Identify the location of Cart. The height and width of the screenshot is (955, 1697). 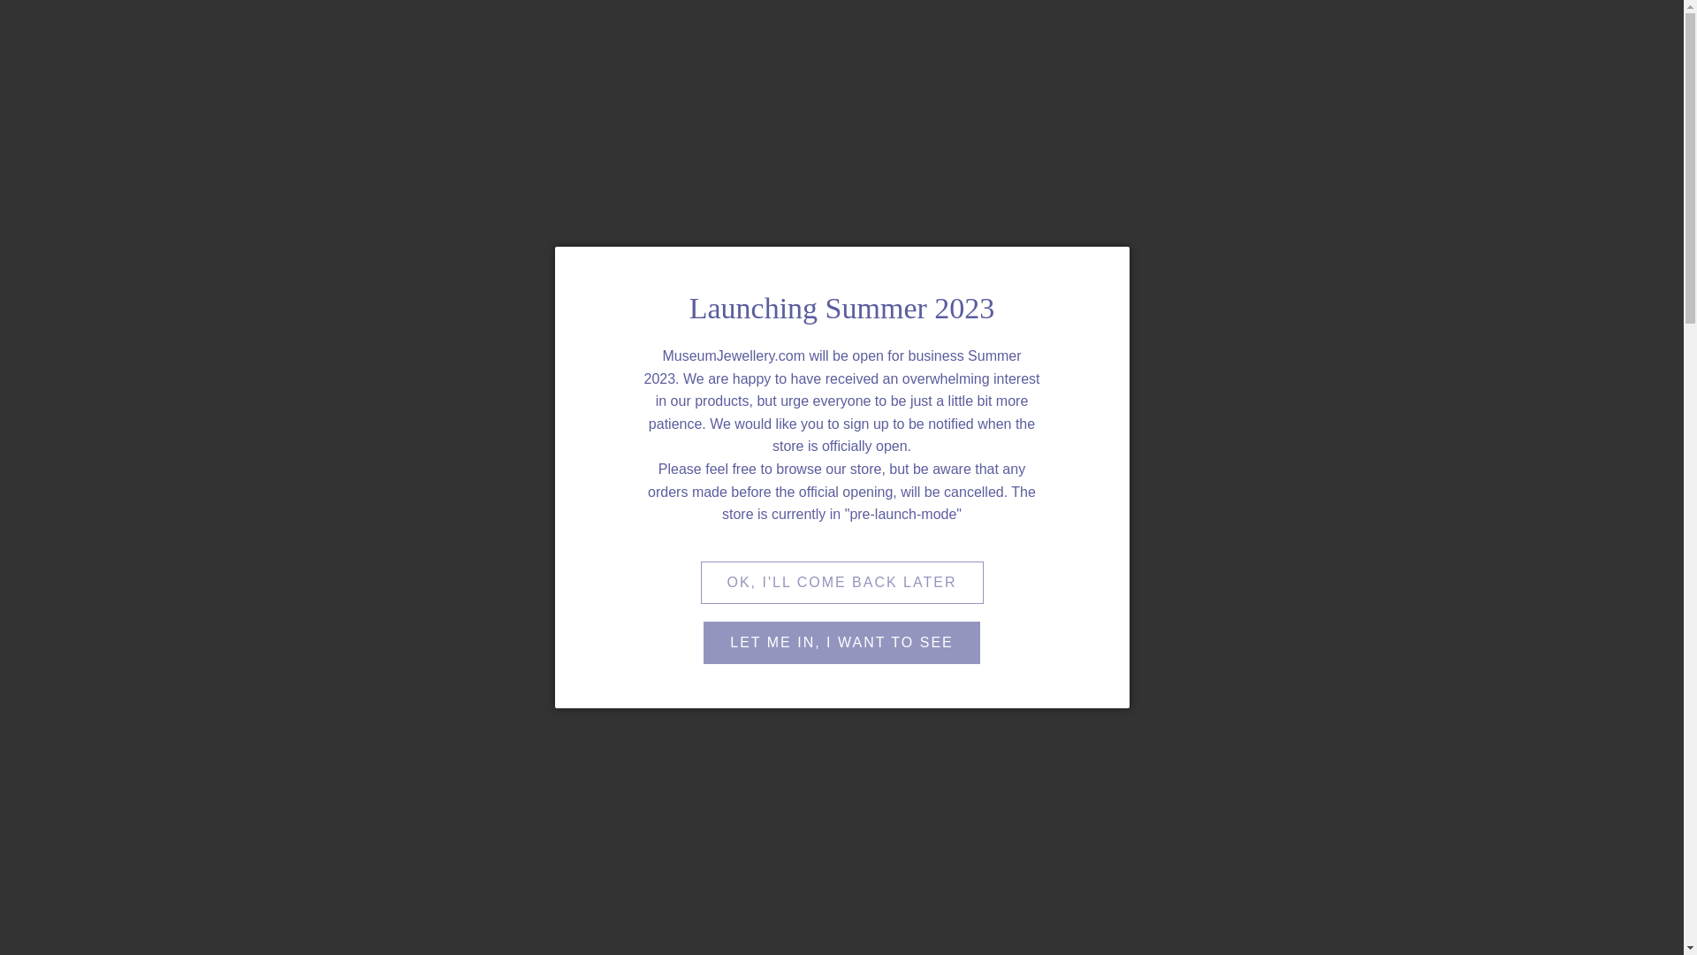
(1642, 39).